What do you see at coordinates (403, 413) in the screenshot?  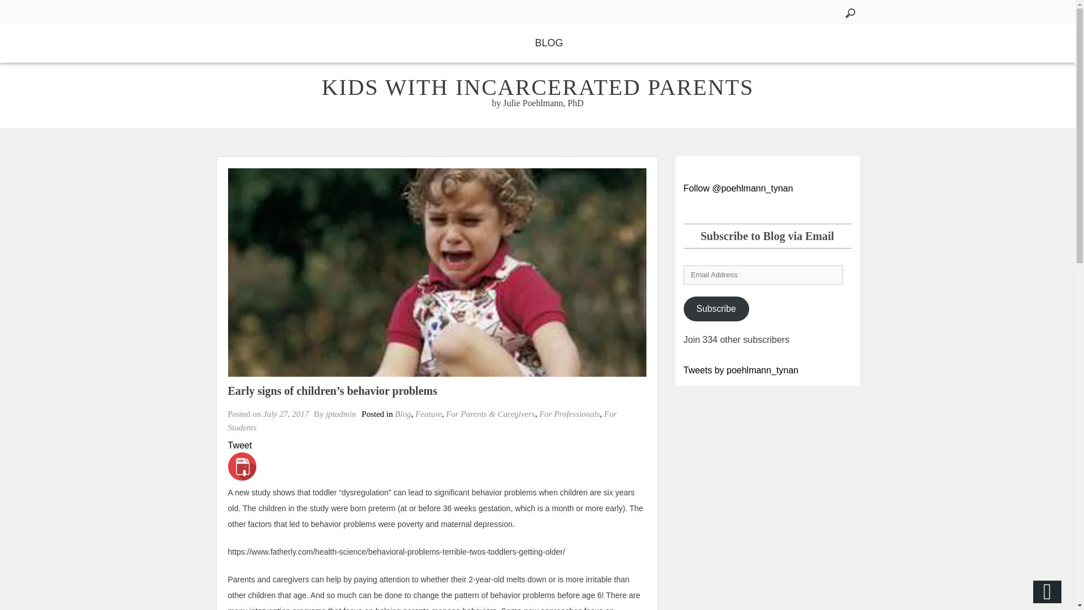 I see `Blog` at bounding box center [403, 413].